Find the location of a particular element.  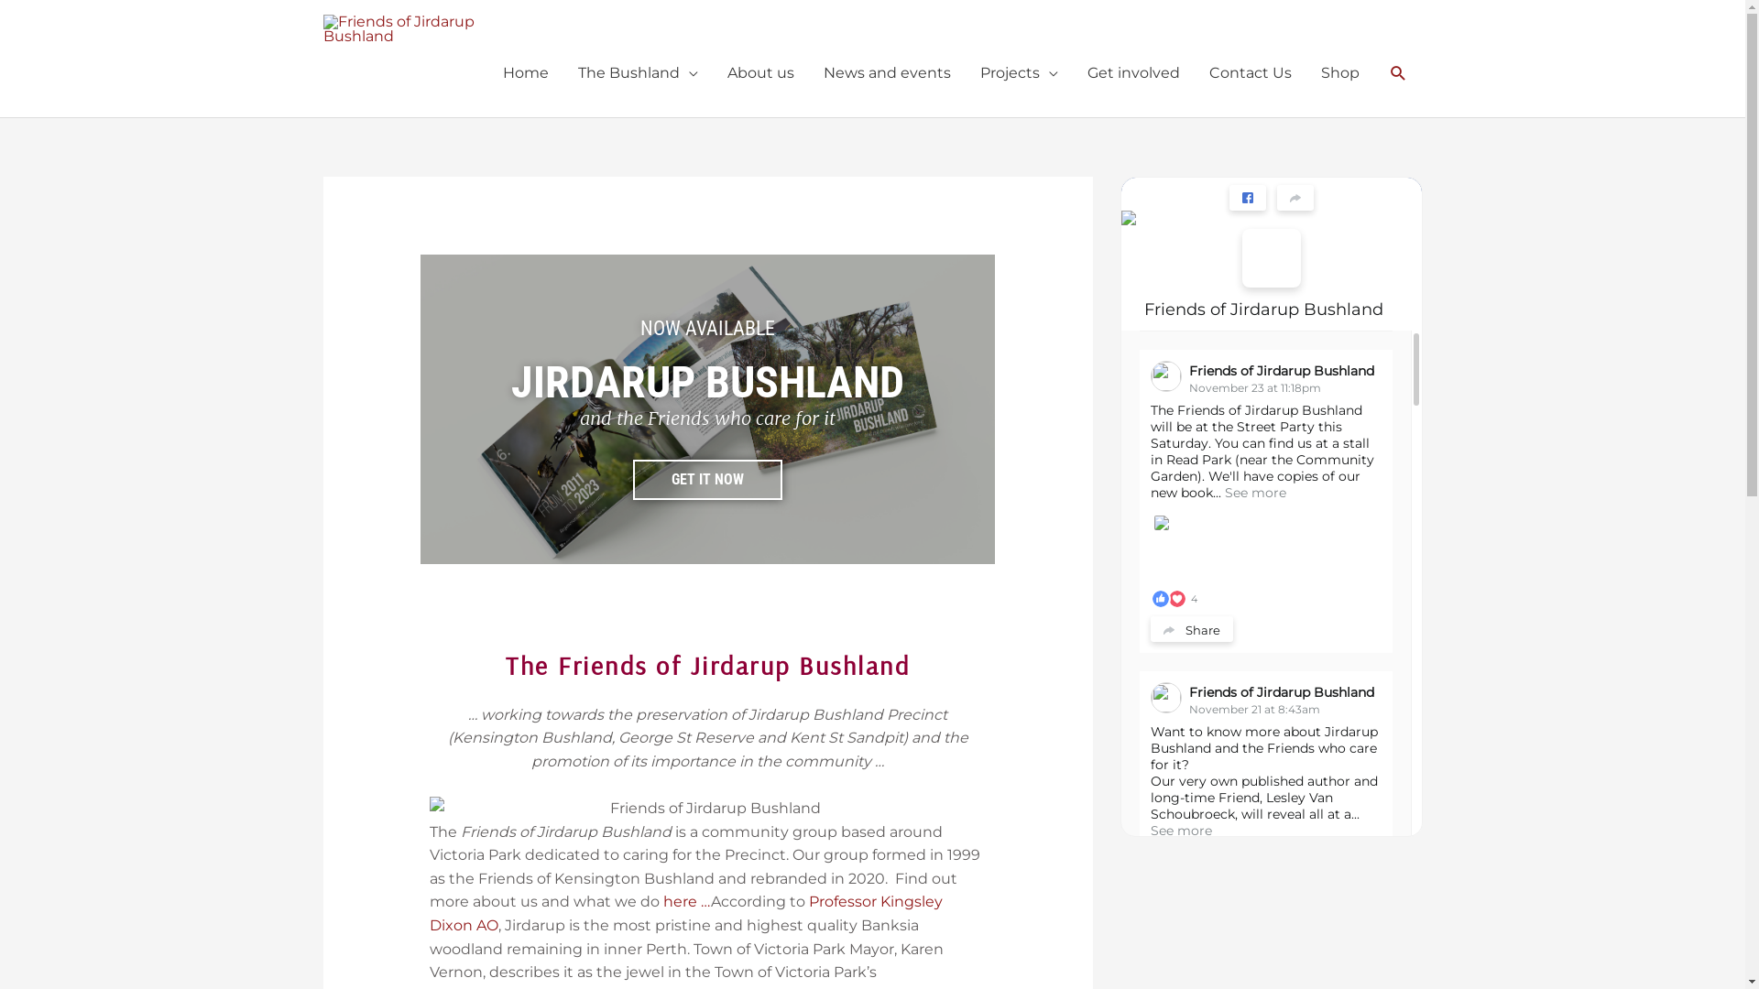

Friends of Jirdarup Bushland is located at coordinates (1264, 310).